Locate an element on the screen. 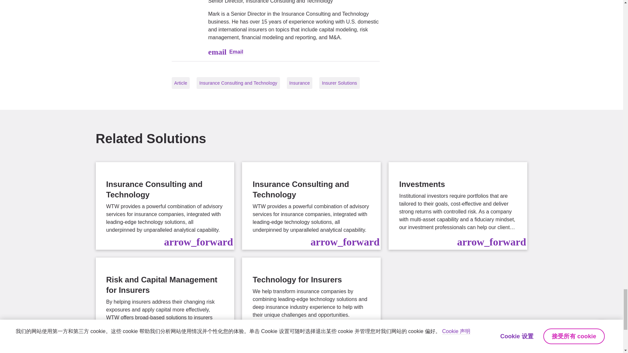 This screenshot has width=628, height=353. Insurance Consulting and Technology is located at coordinates (311, 206).